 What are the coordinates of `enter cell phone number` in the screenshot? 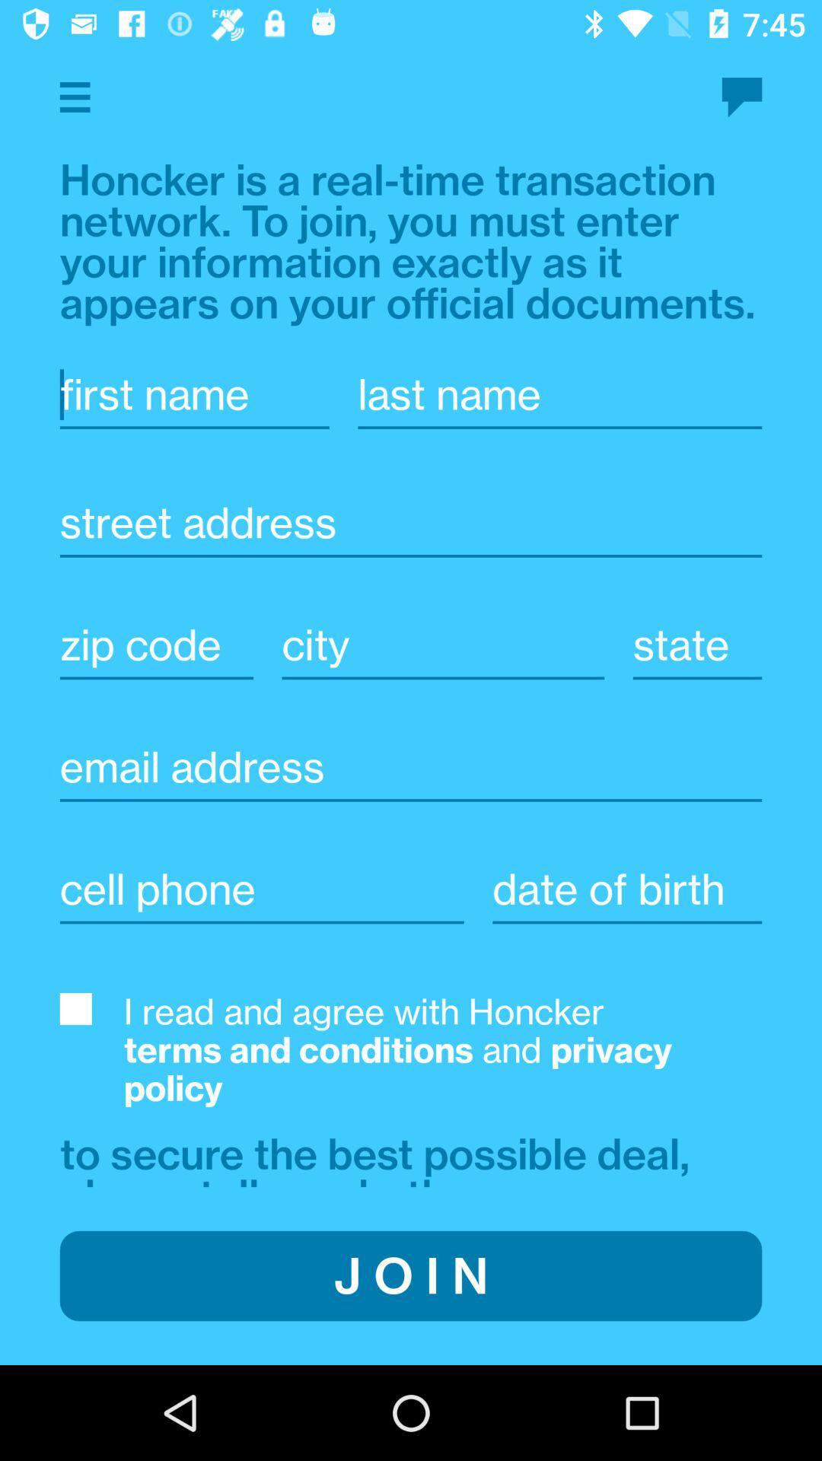 It's located at (262, 889).